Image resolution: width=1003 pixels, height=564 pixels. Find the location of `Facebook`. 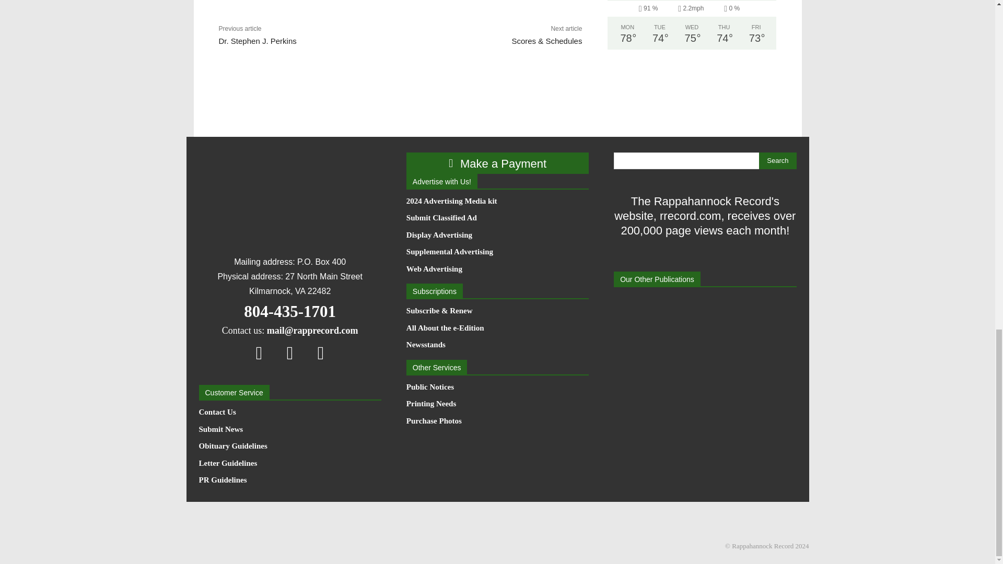

Facebook is located at coordinates (259, 352).